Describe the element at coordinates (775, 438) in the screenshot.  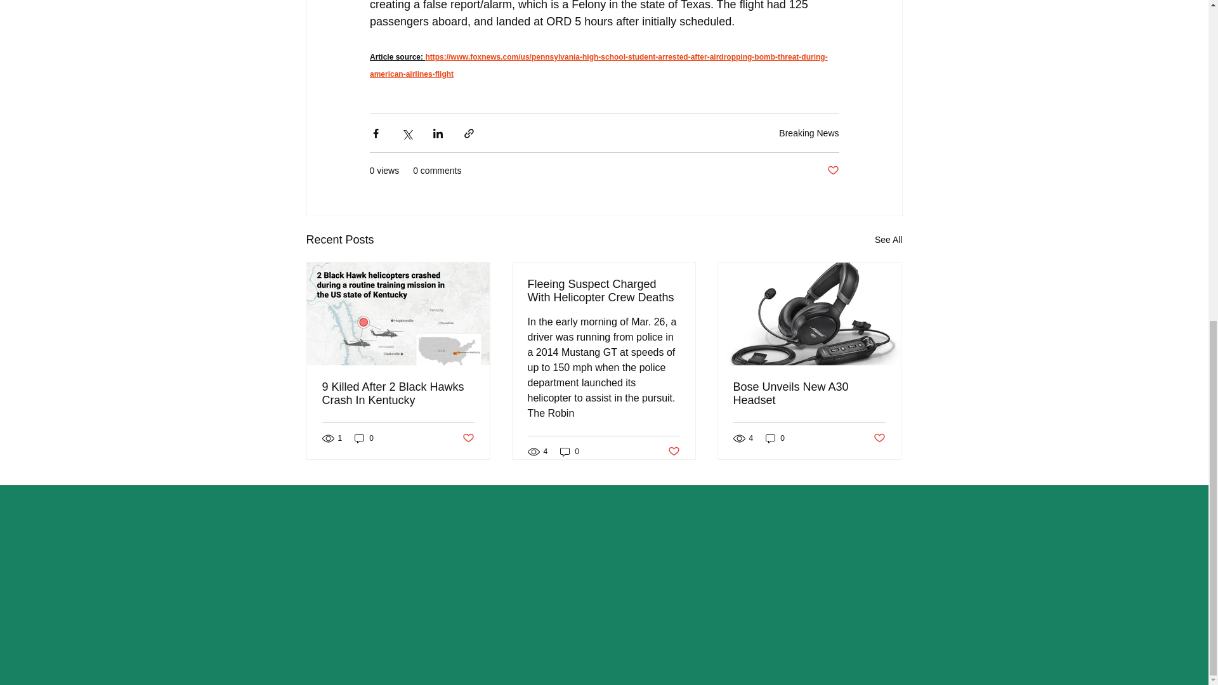
I see `0` at that location.